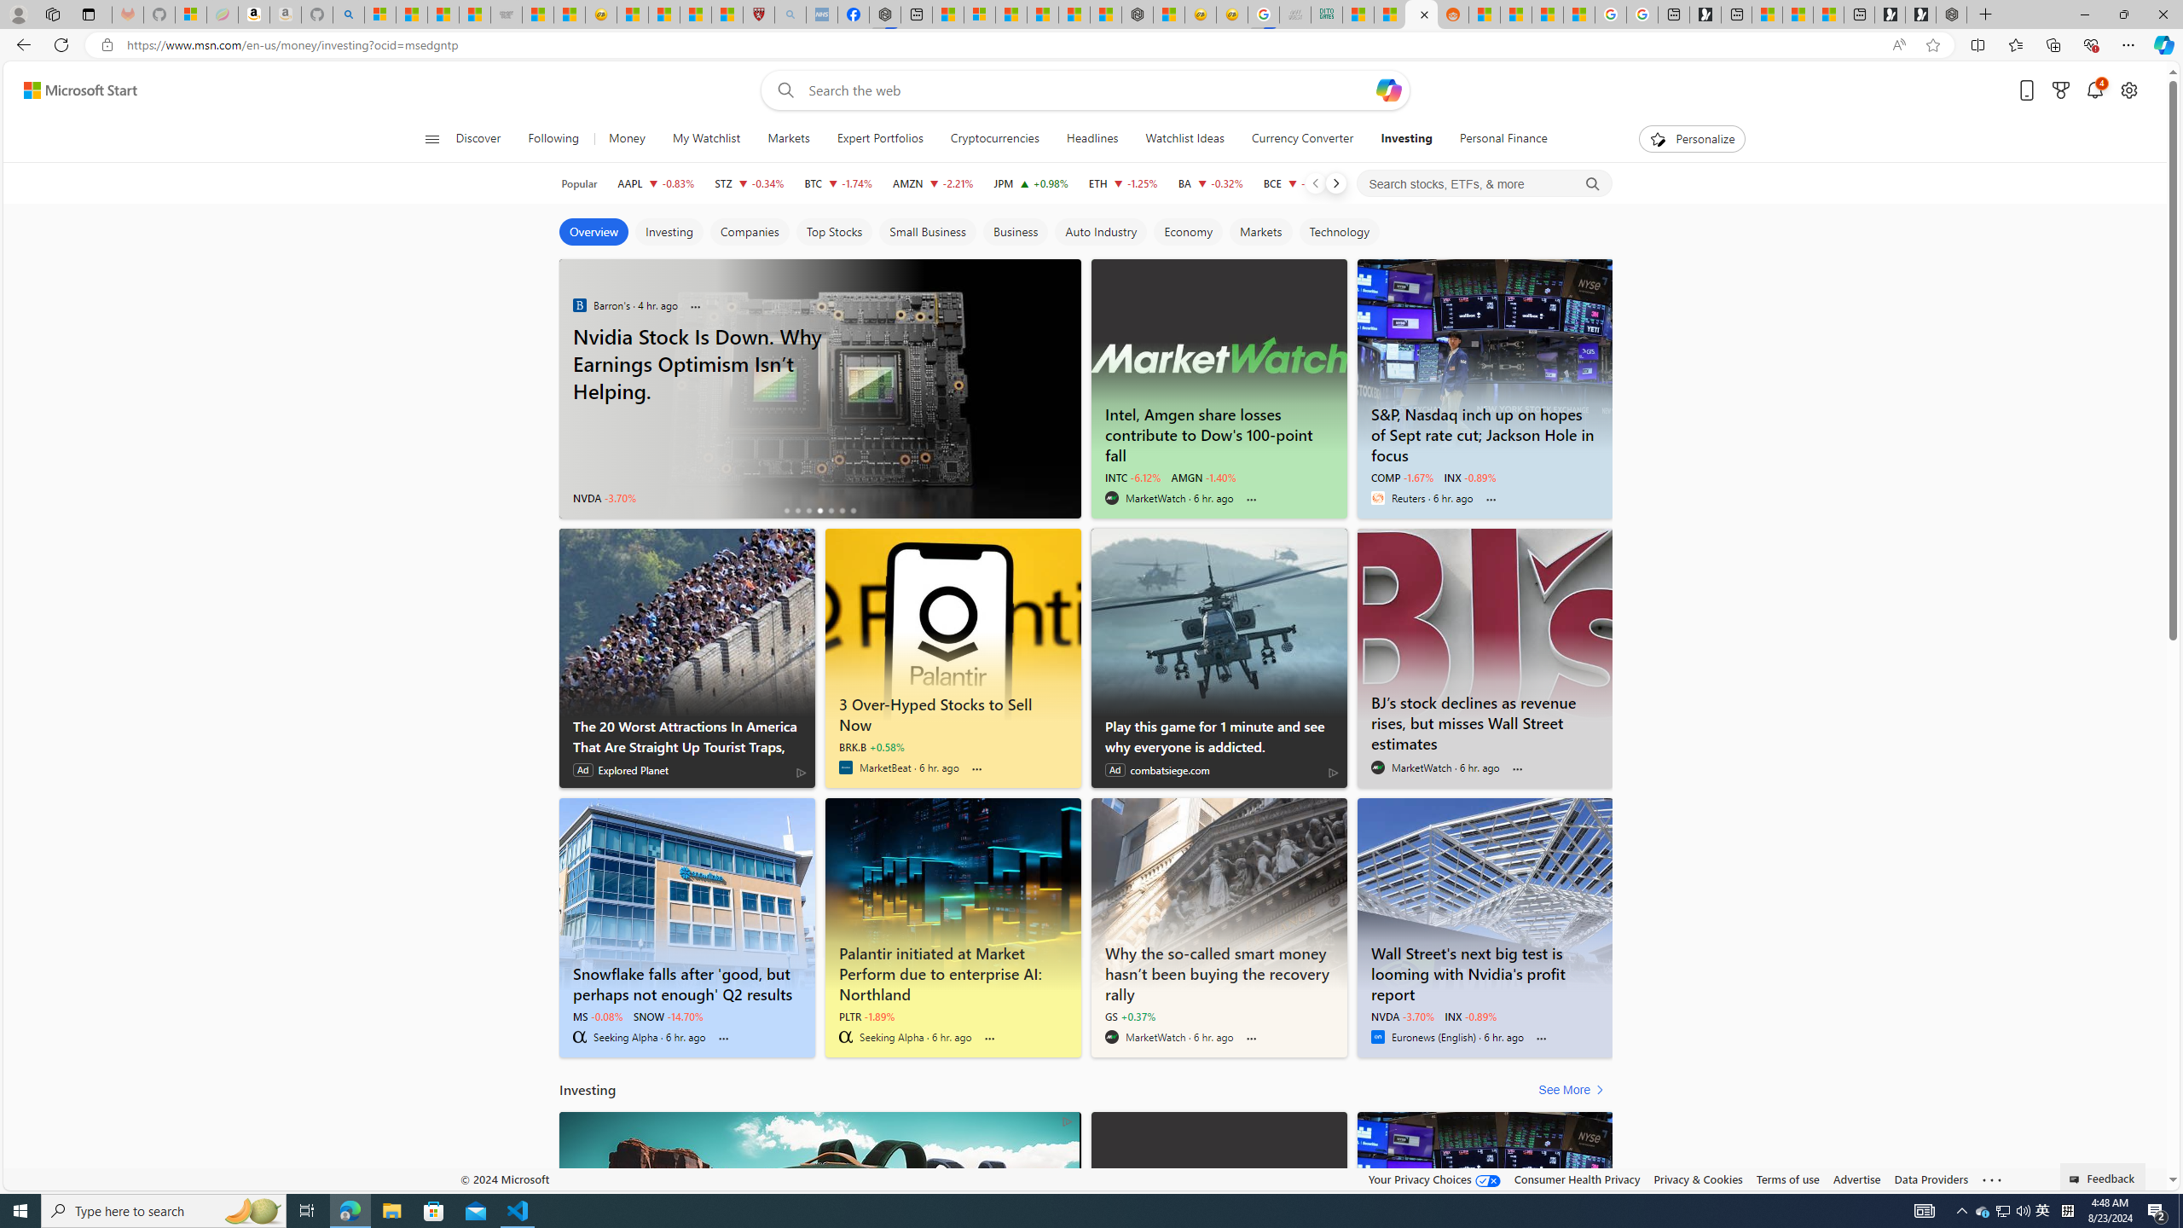 This screenshot has width=2183, height=1228. I want to click on Overview, so click(594, 232).